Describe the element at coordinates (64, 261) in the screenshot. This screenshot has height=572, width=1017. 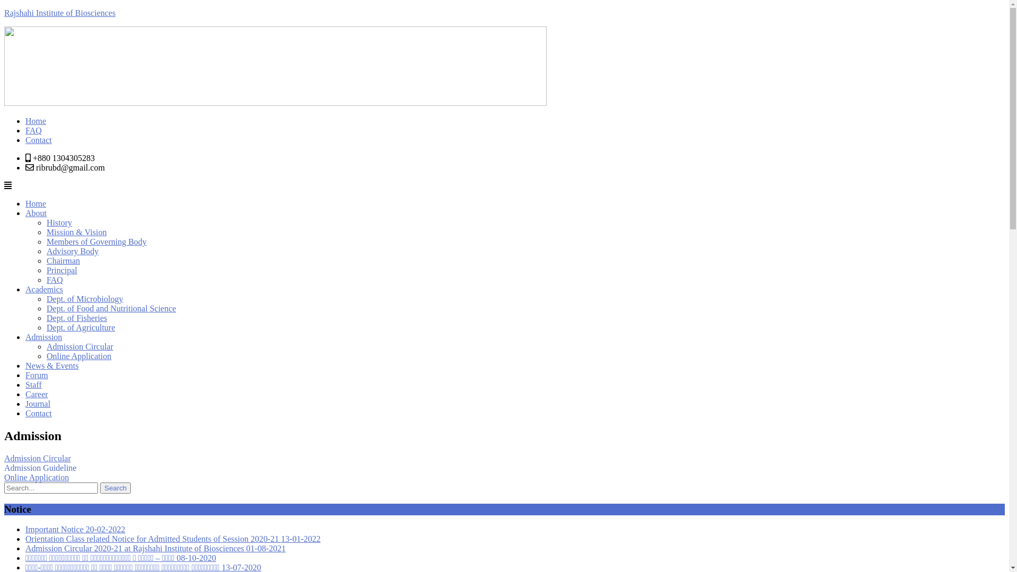
I see `Chairman` at that location.